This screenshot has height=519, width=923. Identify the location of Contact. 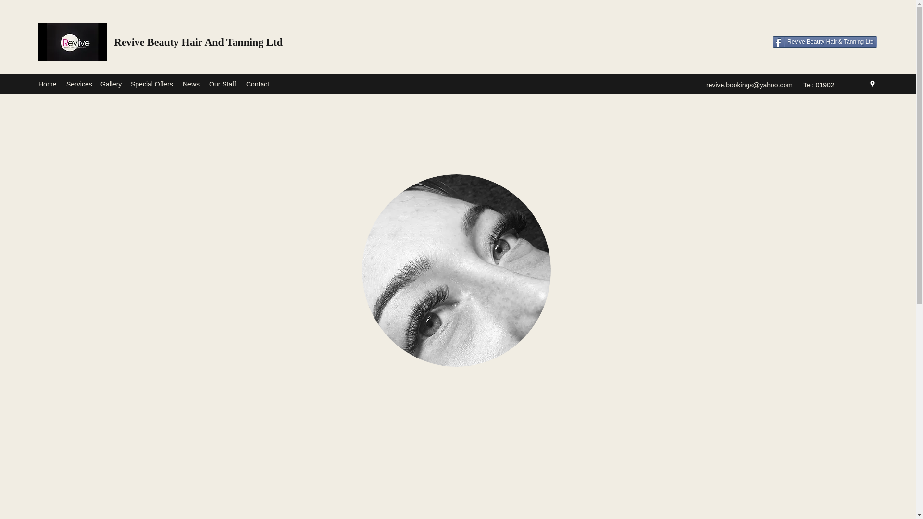
(258, 84).